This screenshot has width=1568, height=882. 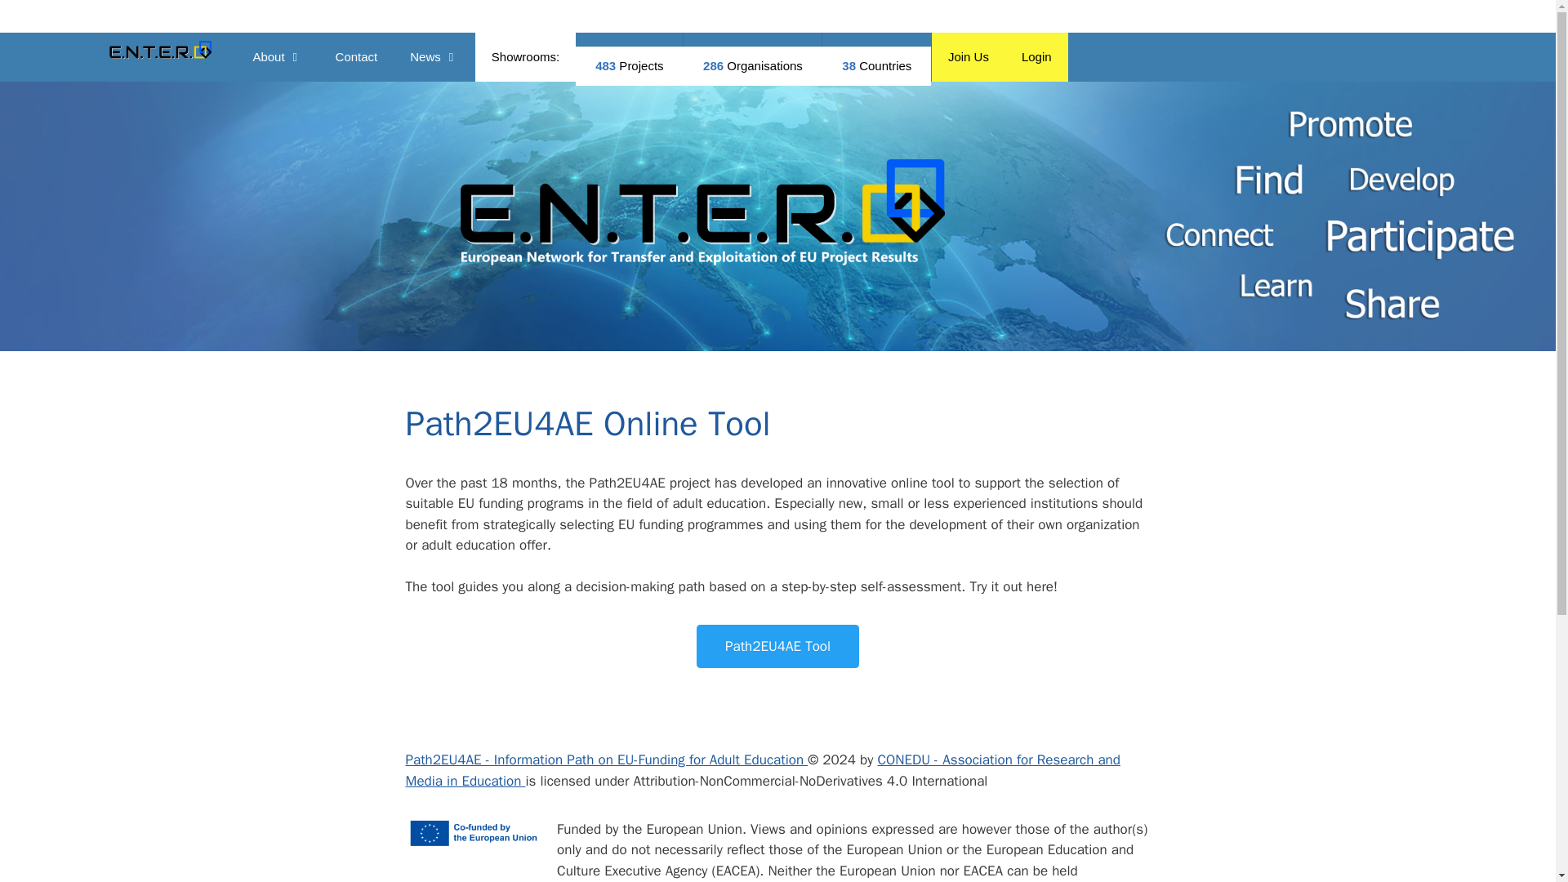 What do you see at coordinates (434, 57) in the screenshot?
I see `News` at bounding box center [434, 57].